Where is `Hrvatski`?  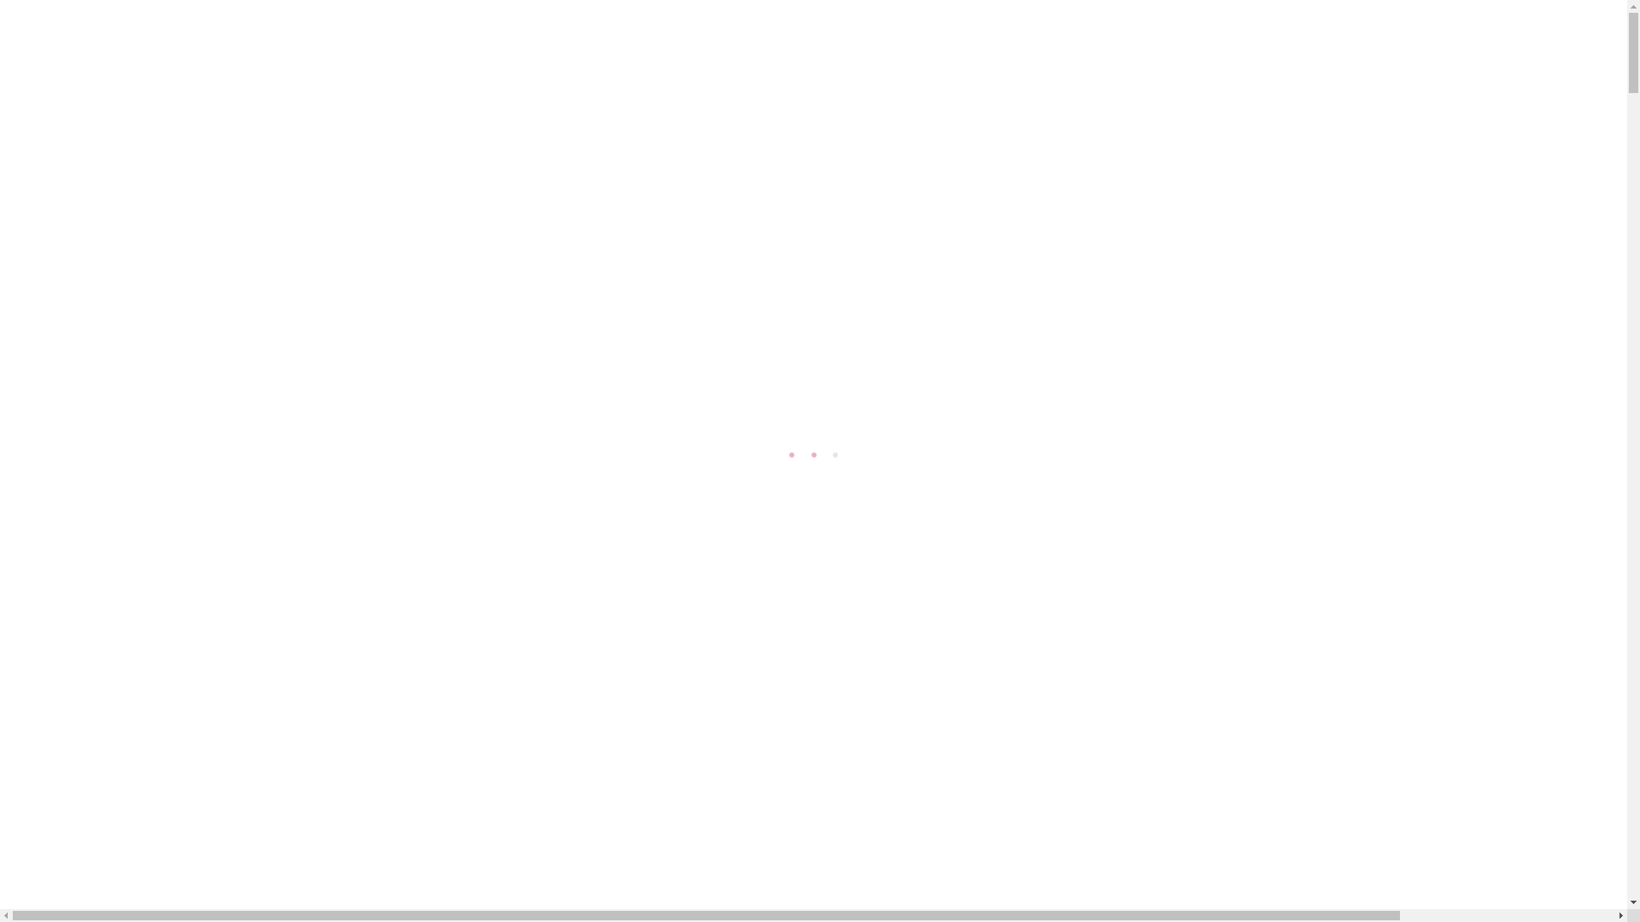 Hrvatski is located at coordinates (44, 452).